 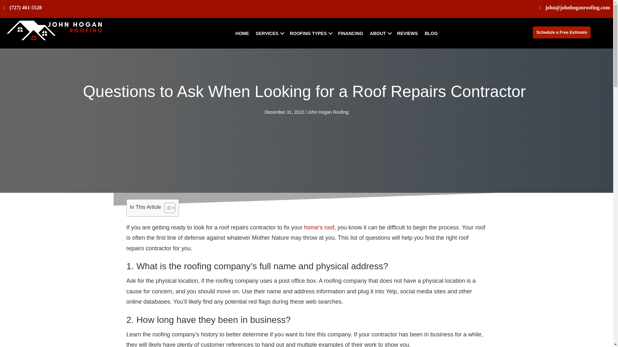 What do you see at coordinates (407, 33) in the screenshot?
I see `REVIEWS` at bounding box center [407, 33].